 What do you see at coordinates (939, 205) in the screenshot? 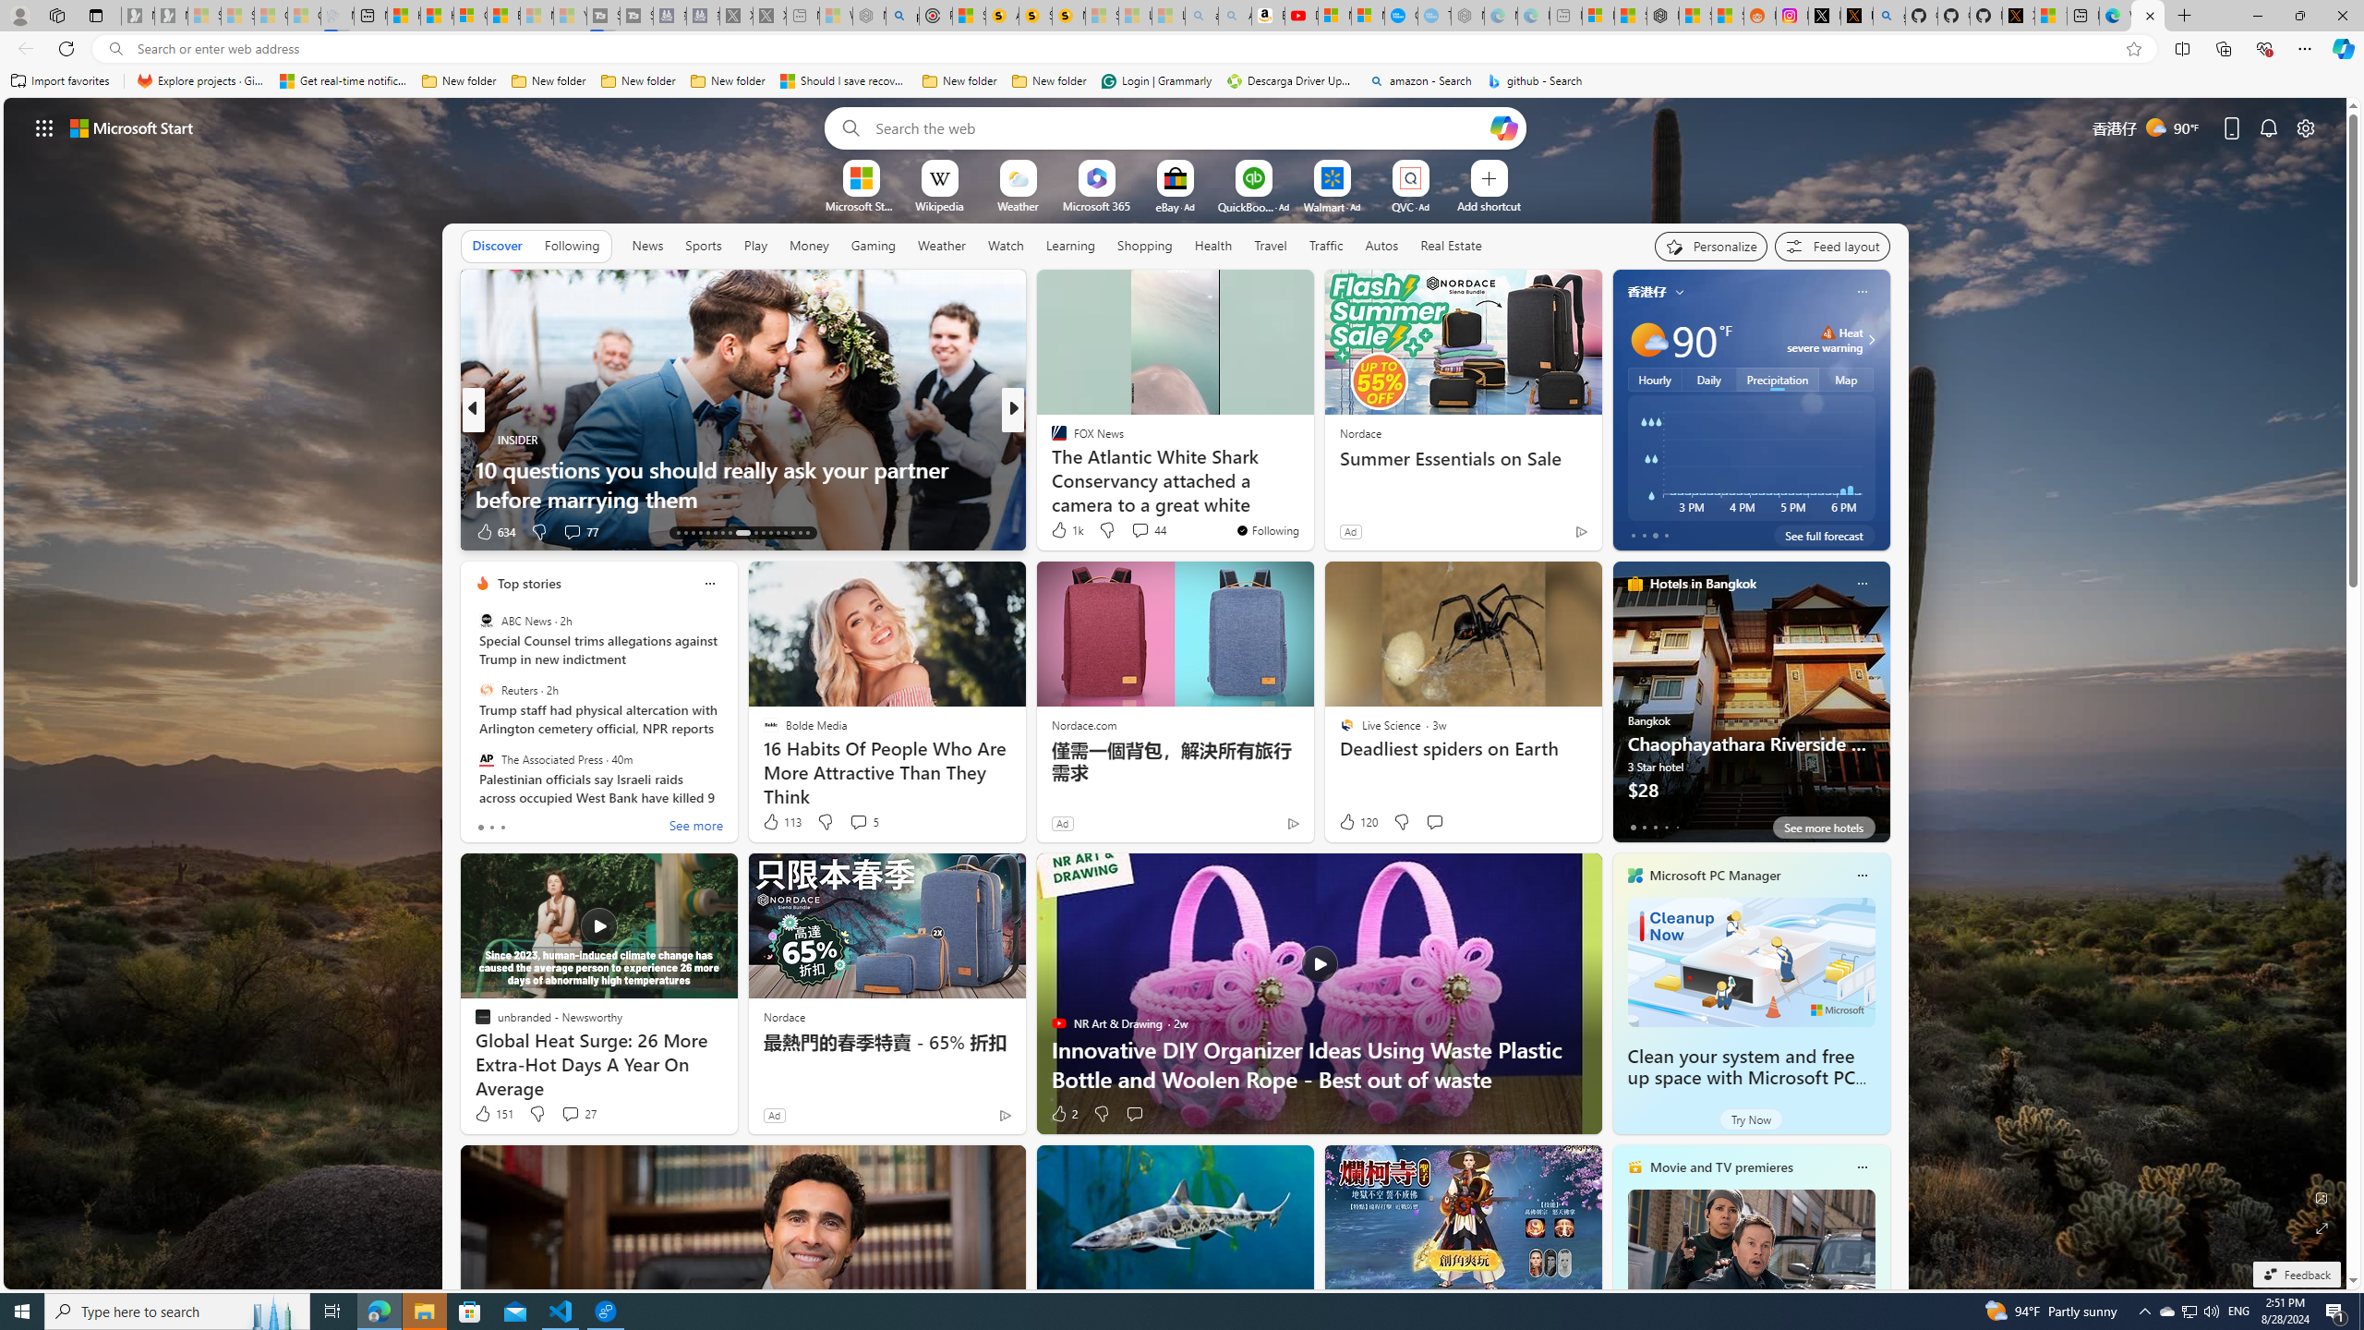
I see `Wikipedia` at bounding box center [939, 205].